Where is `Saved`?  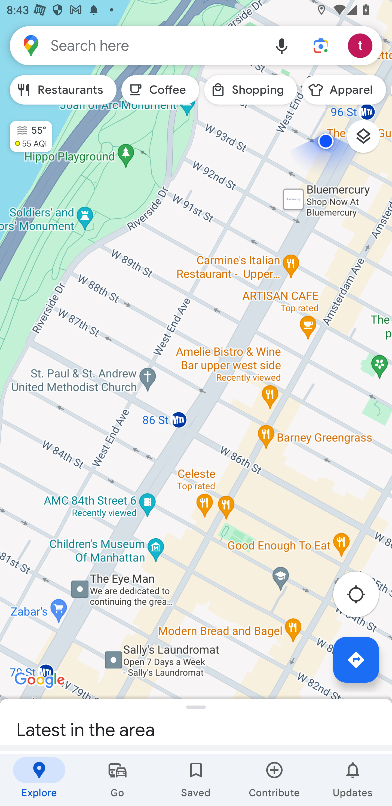
Saved is located at coordinates (196, 780).